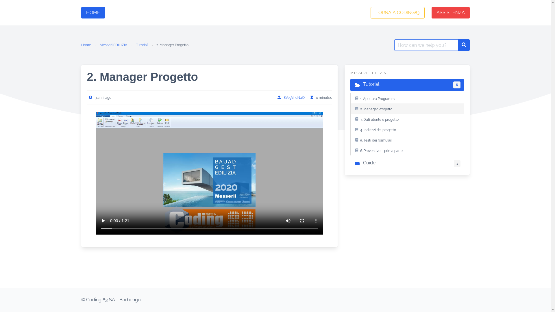 Image resolution: width=555 pixels, height=312 pixels. What do you see at coordinates (407, 129) in the screenshot?
I see `4. Indirizzi del progetto` at bounding box center [407, 129].